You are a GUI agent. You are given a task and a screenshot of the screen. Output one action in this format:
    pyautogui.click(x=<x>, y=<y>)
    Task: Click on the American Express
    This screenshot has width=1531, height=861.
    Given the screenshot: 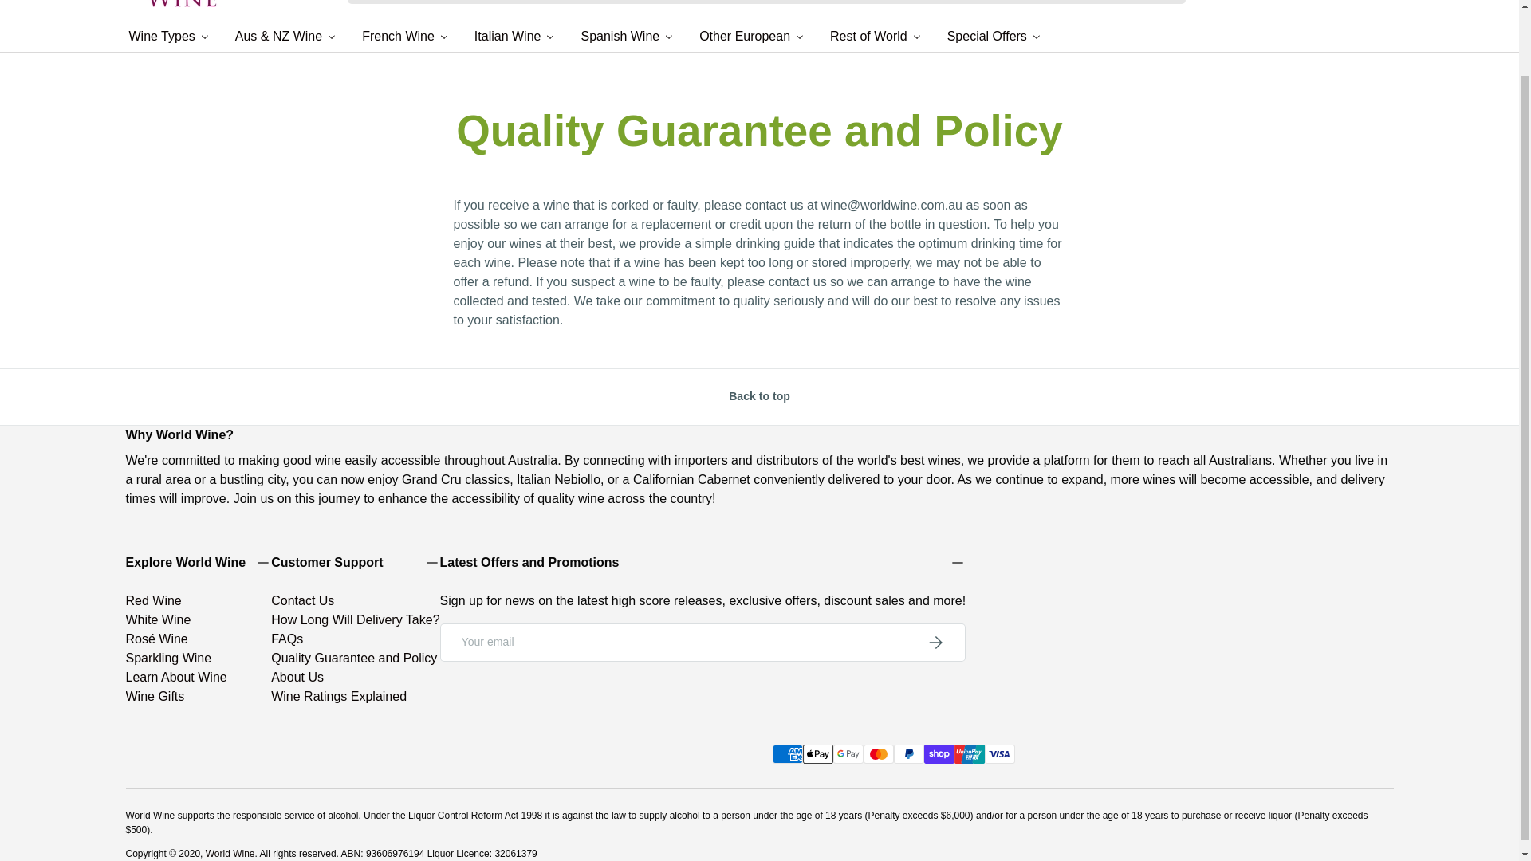 What is the action you would take?
    pyautogui.click(x=786, y=754)
    